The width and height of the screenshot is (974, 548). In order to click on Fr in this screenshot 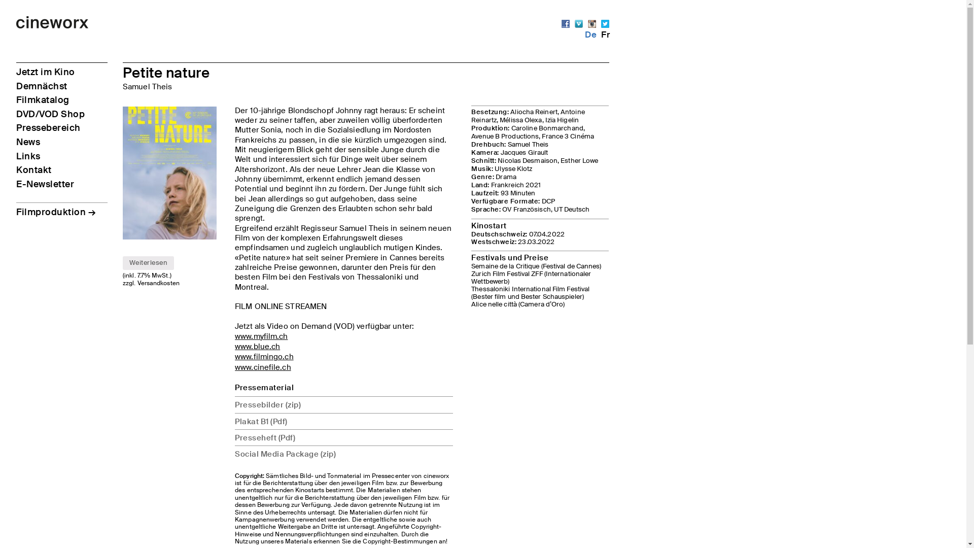, I will do `click(606, 35)`.